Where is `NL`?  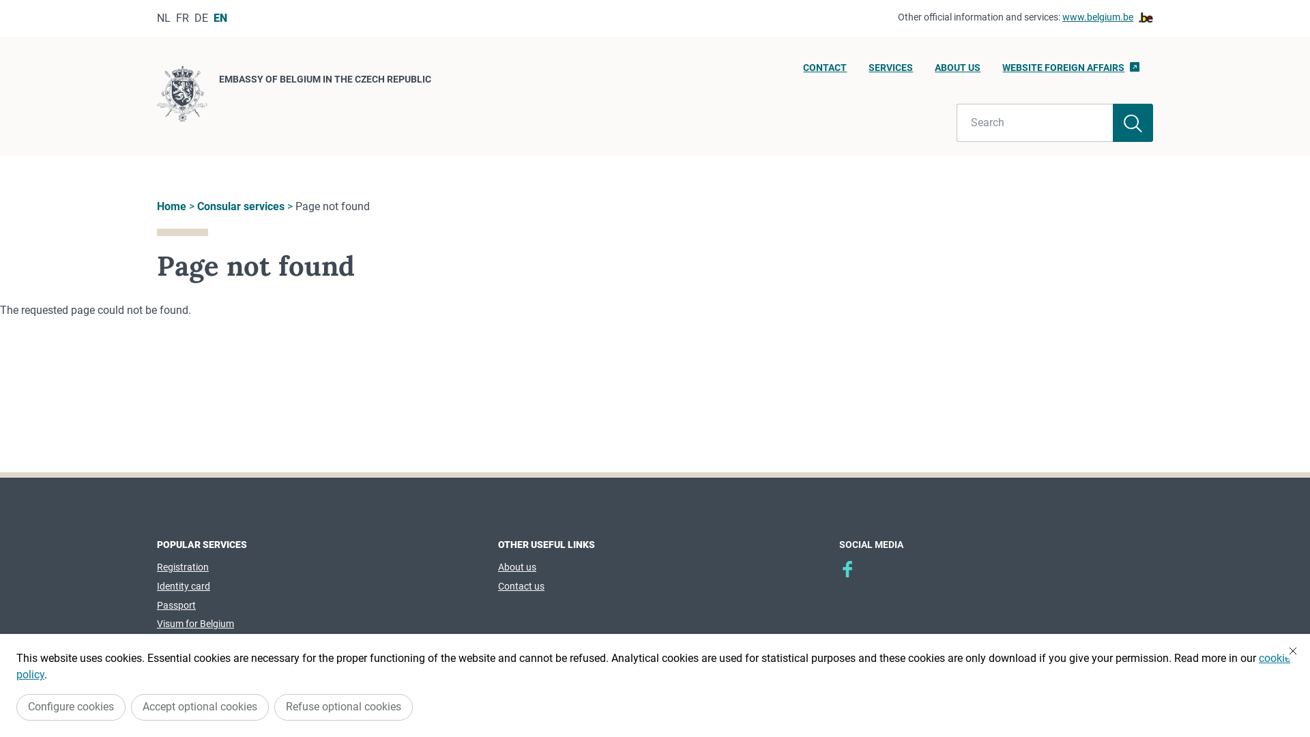 NL is located at coordinates (164, 18).